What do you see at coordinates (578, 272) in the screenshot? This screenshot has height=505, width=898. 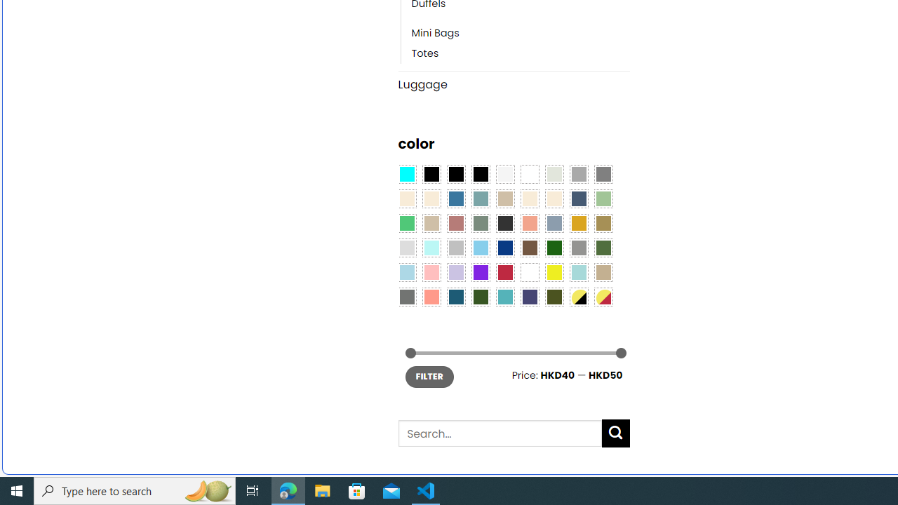 I see `Aqua` at bounding box center [578, 272].